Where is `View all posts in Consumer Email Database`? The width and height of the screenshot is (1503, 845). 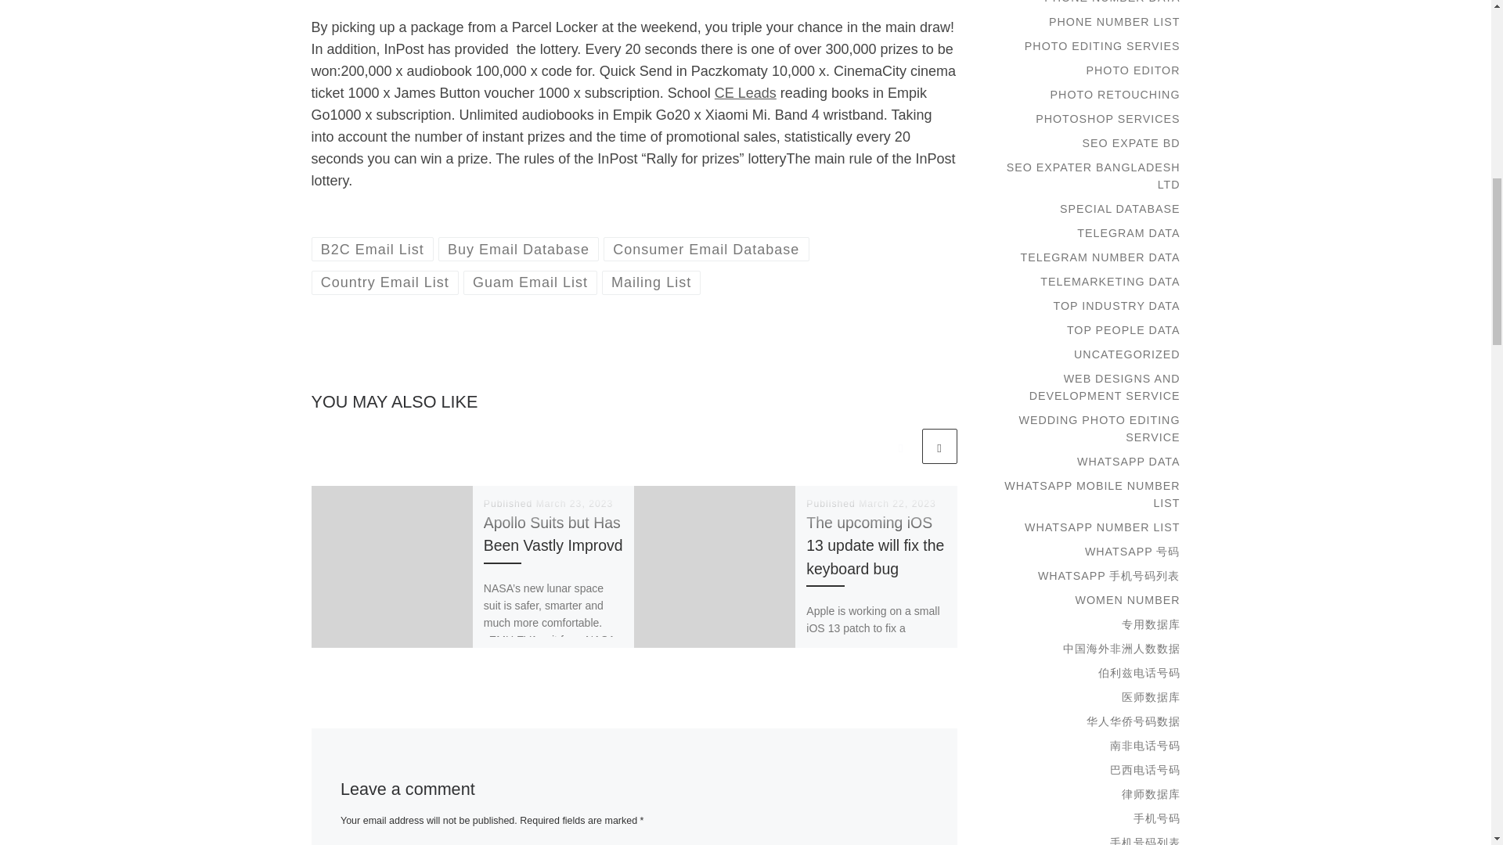 View all posts in Consumer Email Database is located at coordinates (706, 249).